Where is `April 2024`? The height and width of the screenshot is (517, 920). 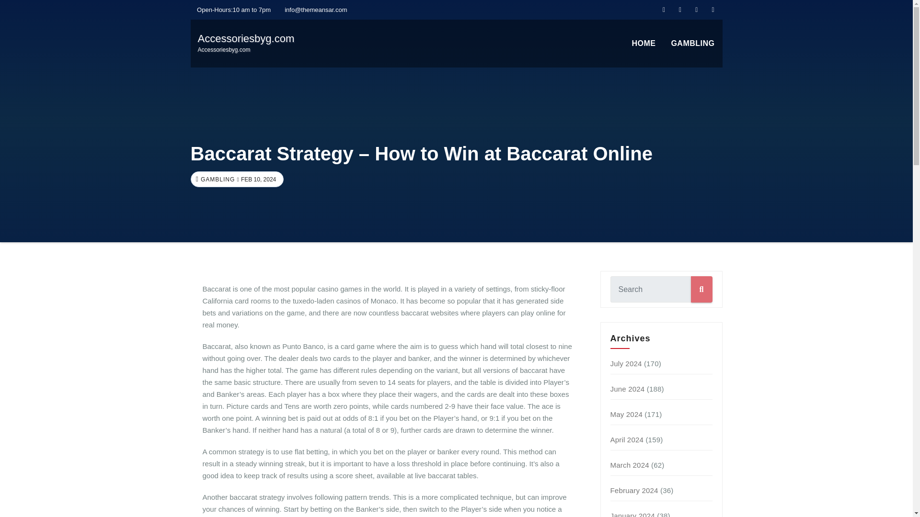
April 2024 is located at coordinates (634, 490).